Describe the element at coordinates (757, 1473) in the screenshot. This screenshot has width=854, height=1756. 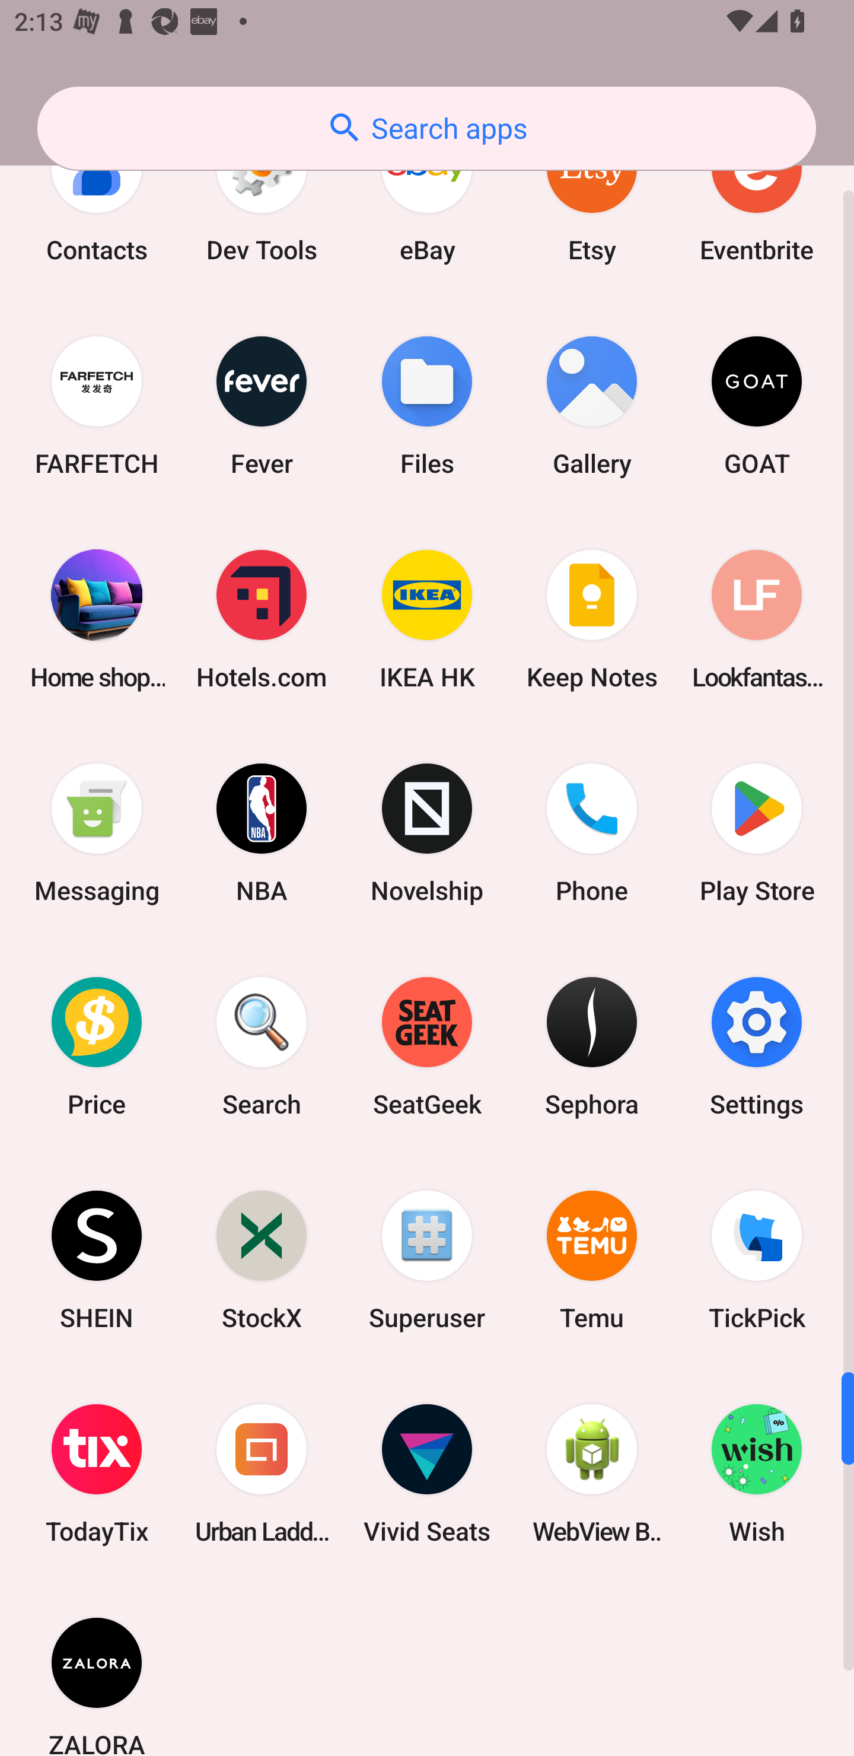
I see `Wish` at that location.